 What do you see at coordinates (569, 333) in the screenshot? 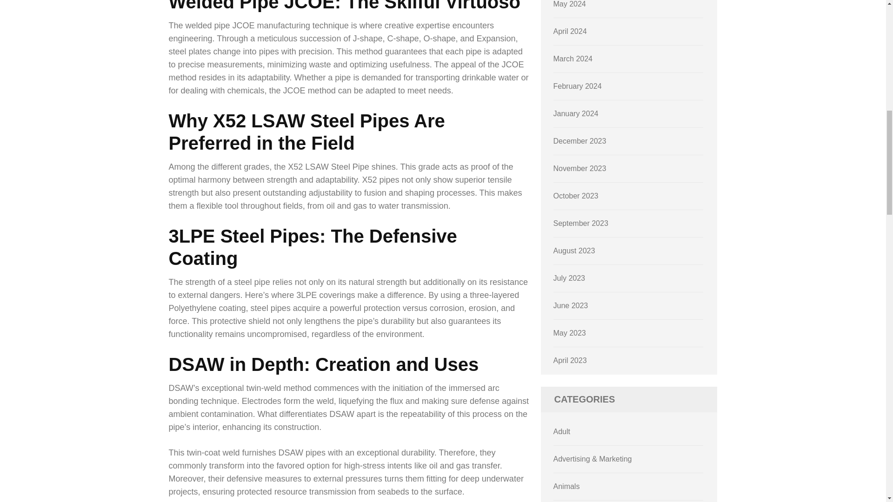
I see `May 2023` at bounding box center [569, 333].